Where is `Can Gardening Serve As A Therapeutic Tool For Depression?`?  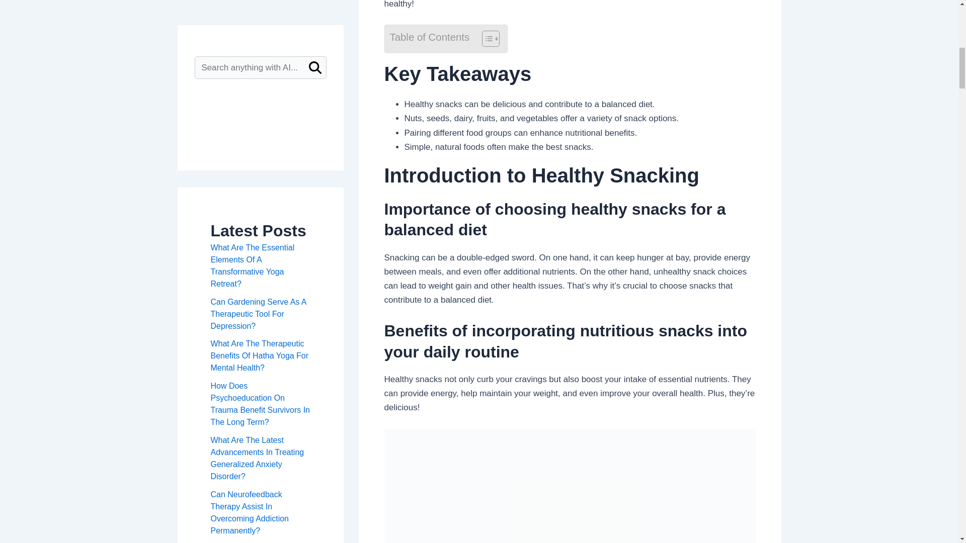 Can Gardening Serve As A Therapeutic Tool For Depression? is located at coordinates (258, 217).